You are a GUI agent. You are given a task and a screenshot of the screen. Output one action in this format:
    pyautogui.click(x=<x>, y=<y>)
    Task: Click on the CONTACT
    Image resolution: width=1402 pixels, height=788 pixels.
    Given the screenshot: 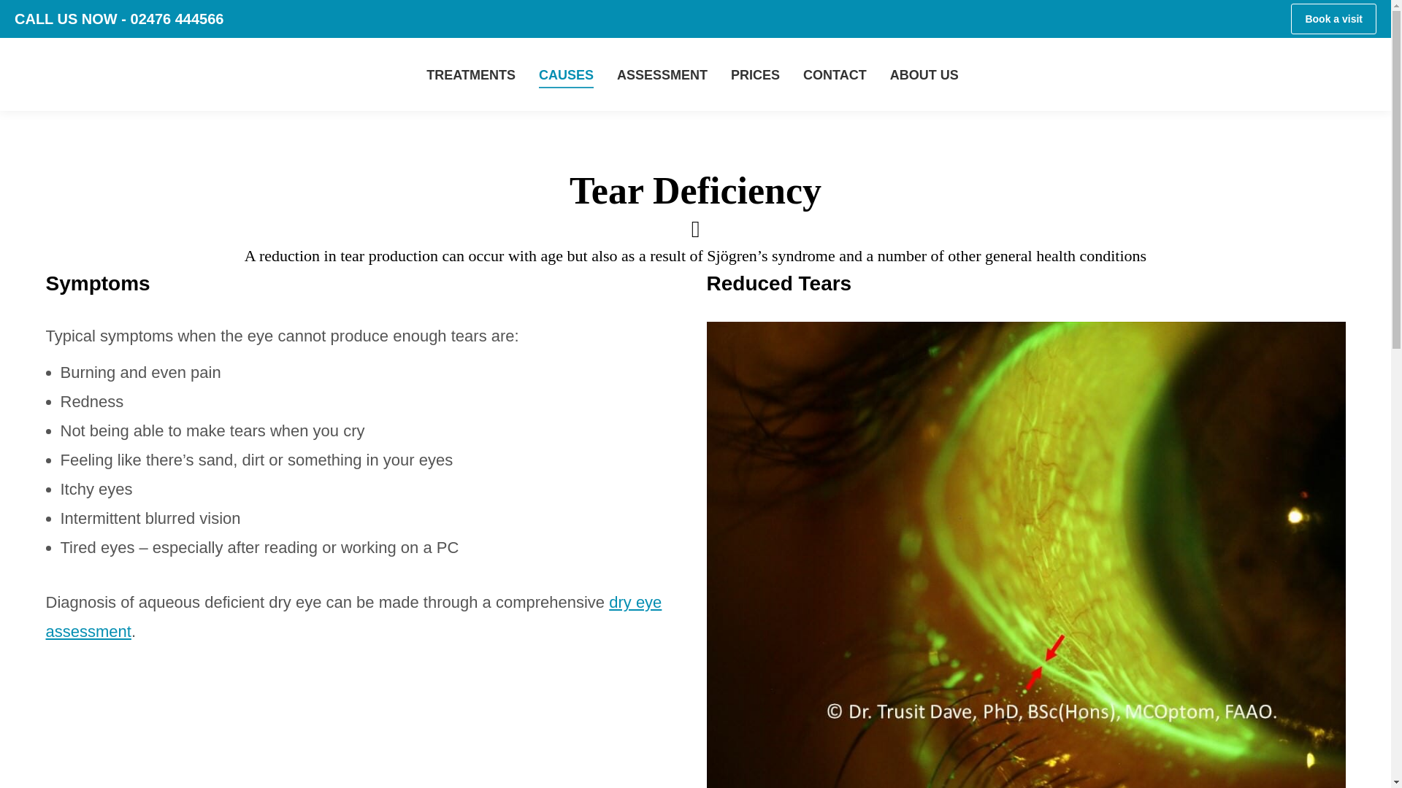 What is the action you would take?
    pyautogui.click(x=835, y=74)
    